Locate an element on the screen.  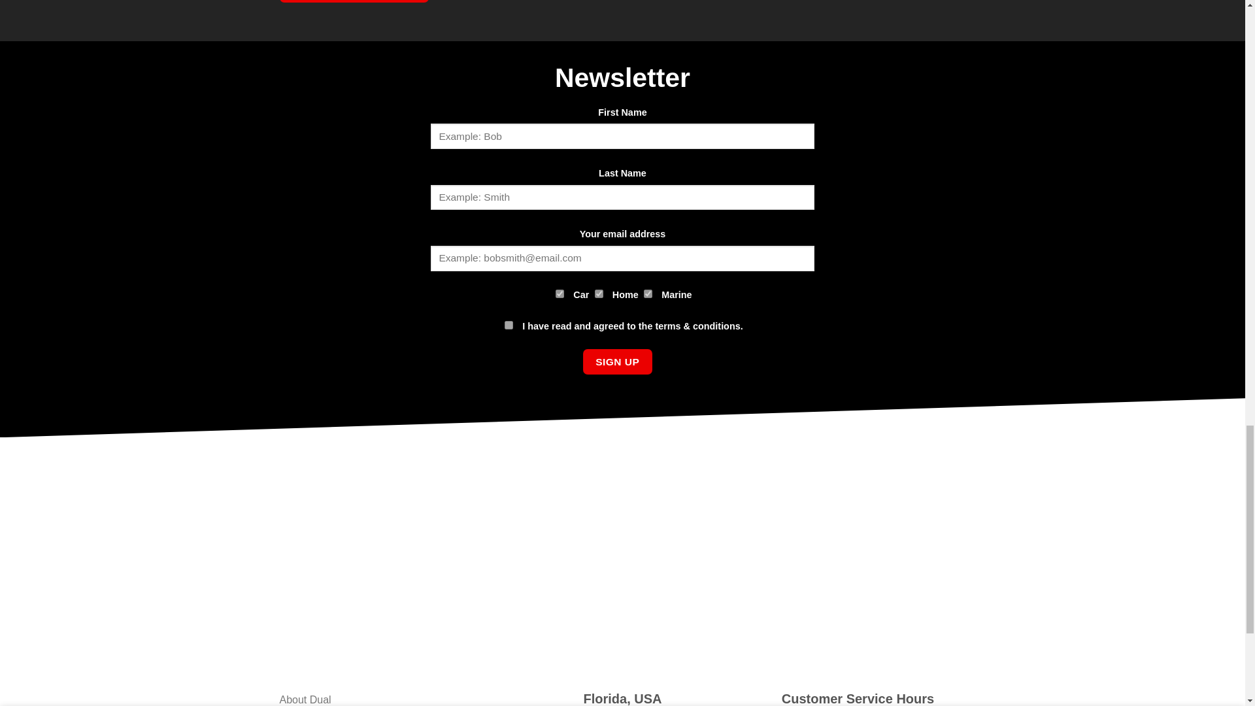
fdbcc6bfc0 is located at coordinates (560, 293).